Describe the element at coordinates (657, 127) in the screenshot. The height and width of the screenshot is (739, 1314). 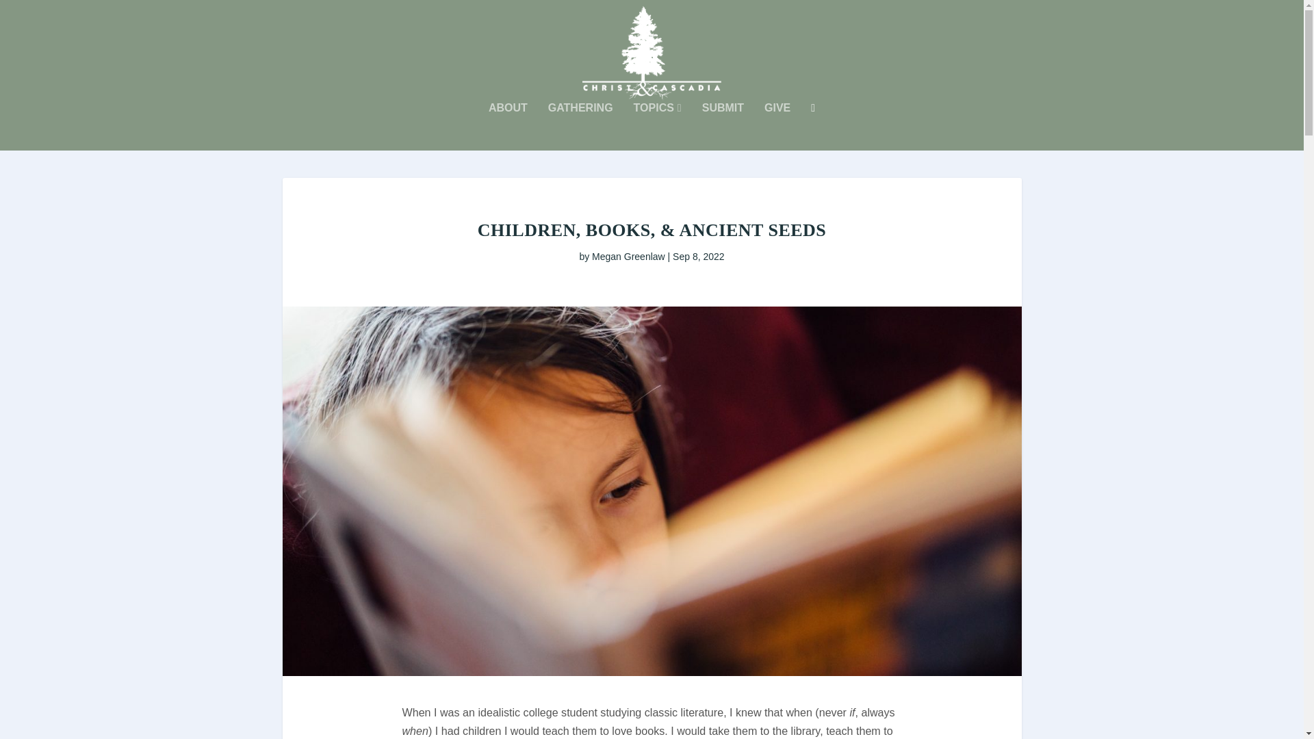
I see `TOPICS` at that location.